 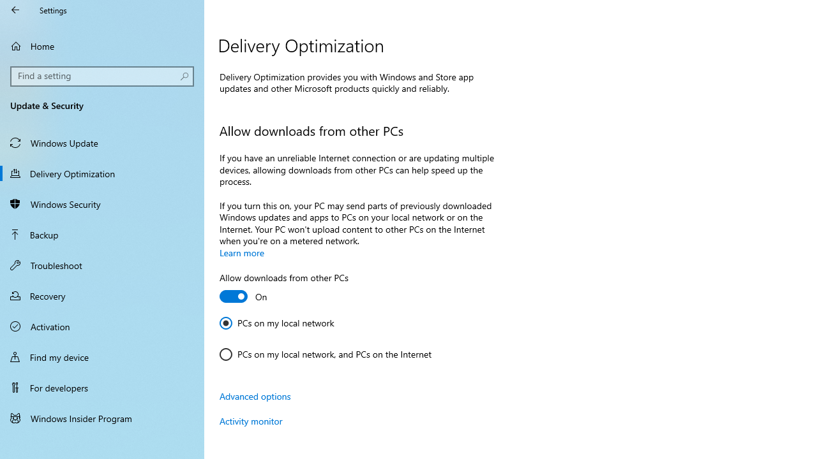 I want to click on Windows Update, so click(x=102, y=143).